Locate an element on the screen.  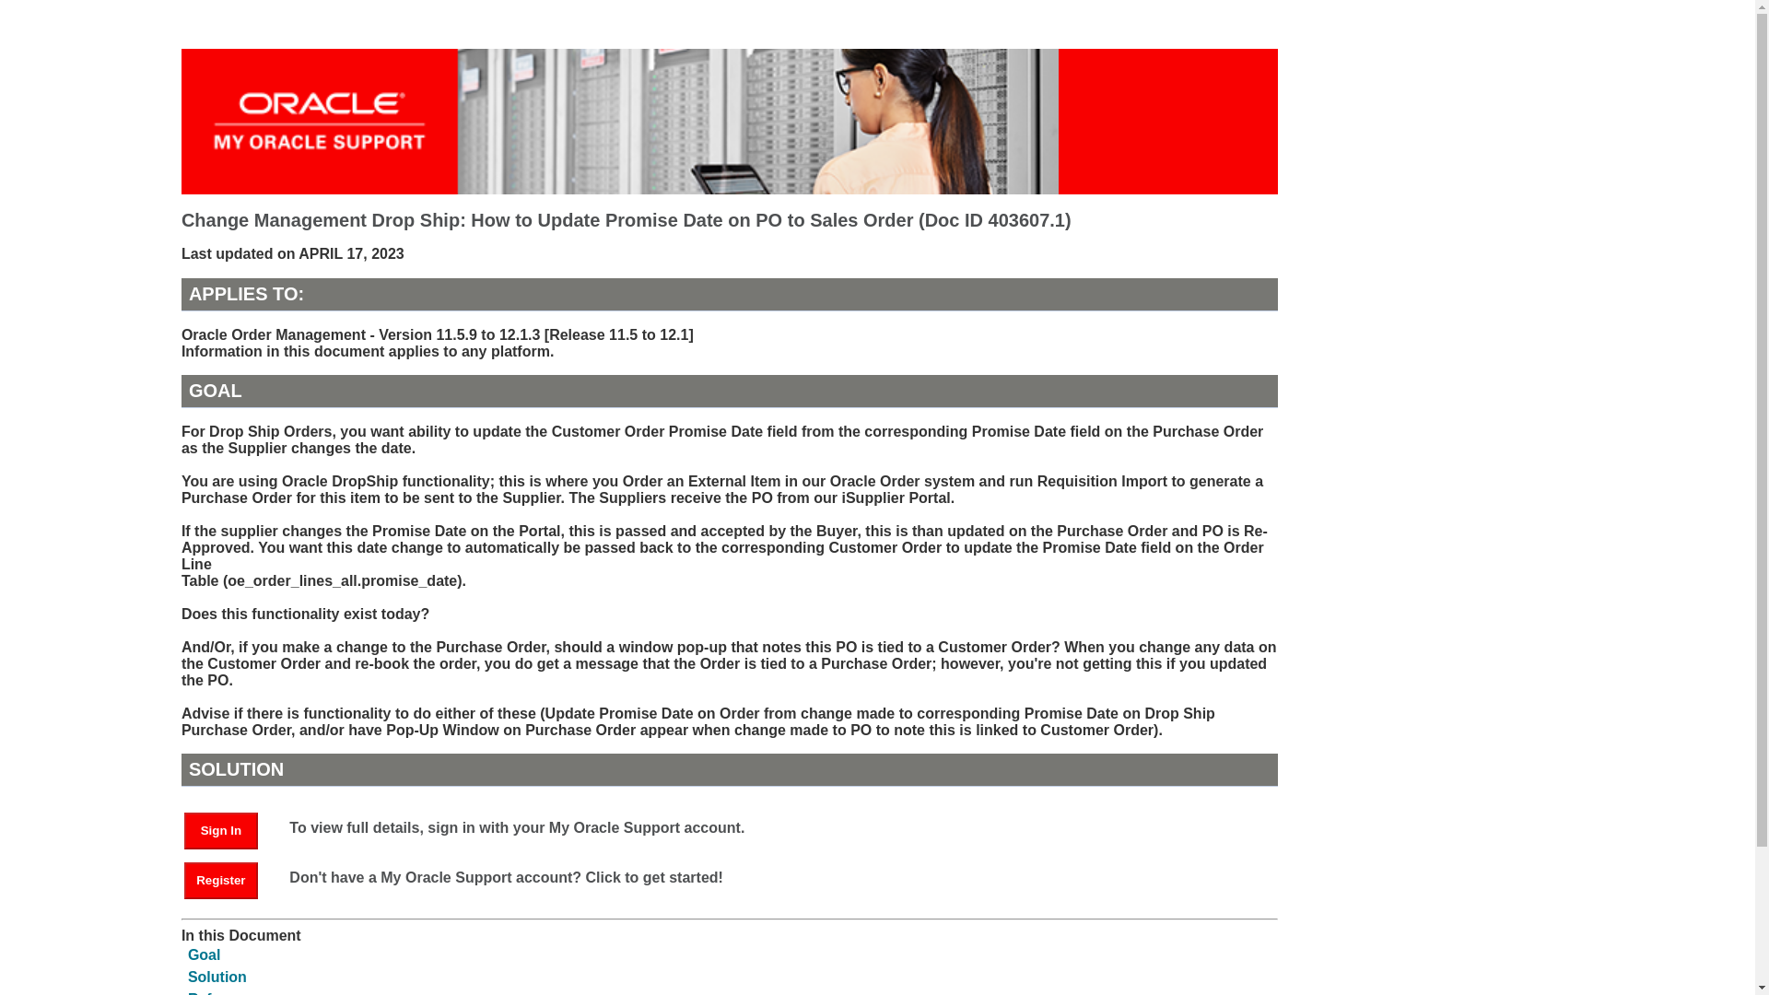
Sign In is located at coordinates (229, 829).